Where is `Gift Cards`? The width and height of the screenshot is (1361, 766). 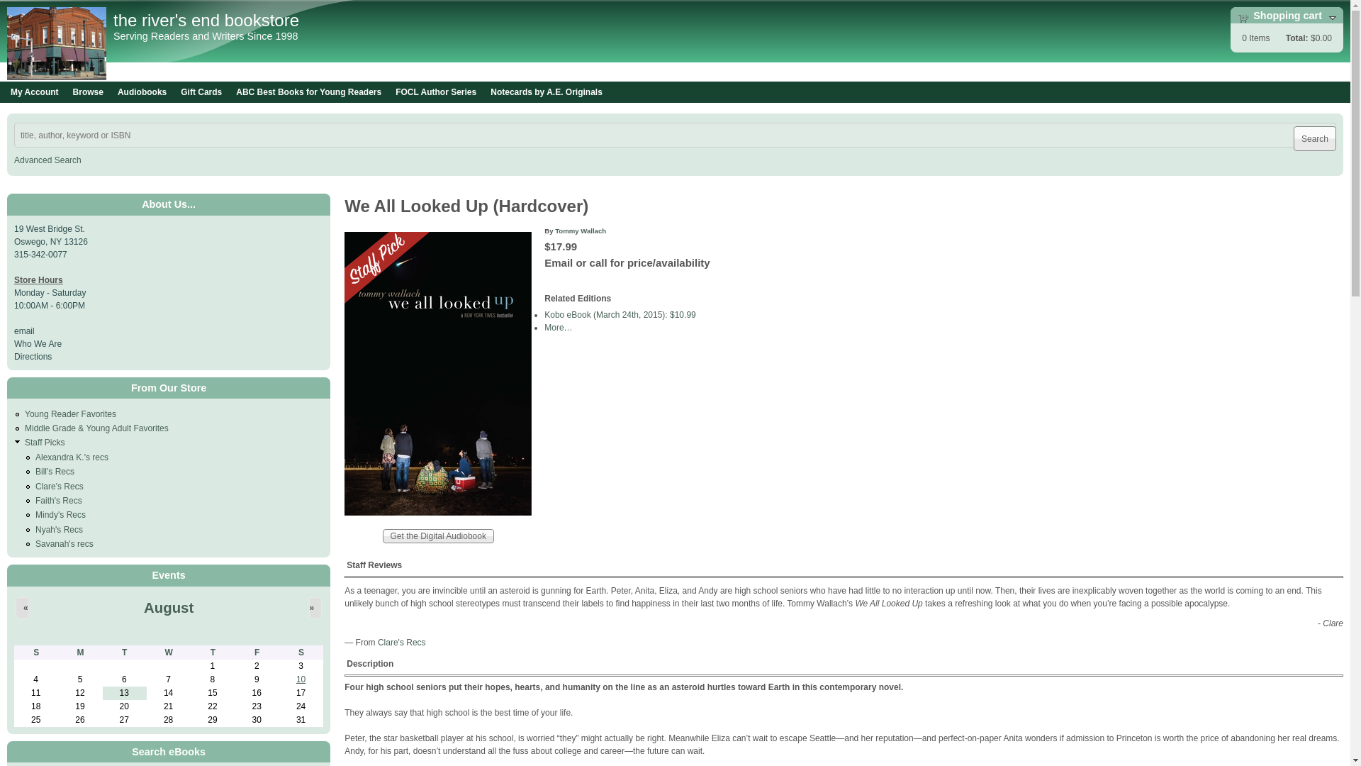
Gift Cards is located at coordinates (201, 92).